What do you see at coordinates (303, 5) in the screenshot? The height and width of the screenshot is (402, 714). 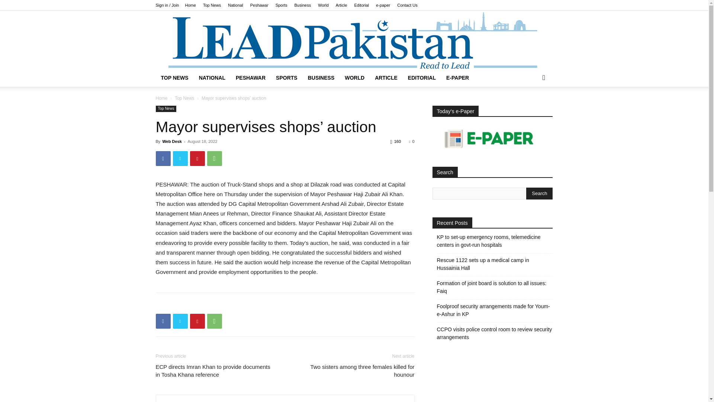 I see `Business` at bounding box center [303, 5].